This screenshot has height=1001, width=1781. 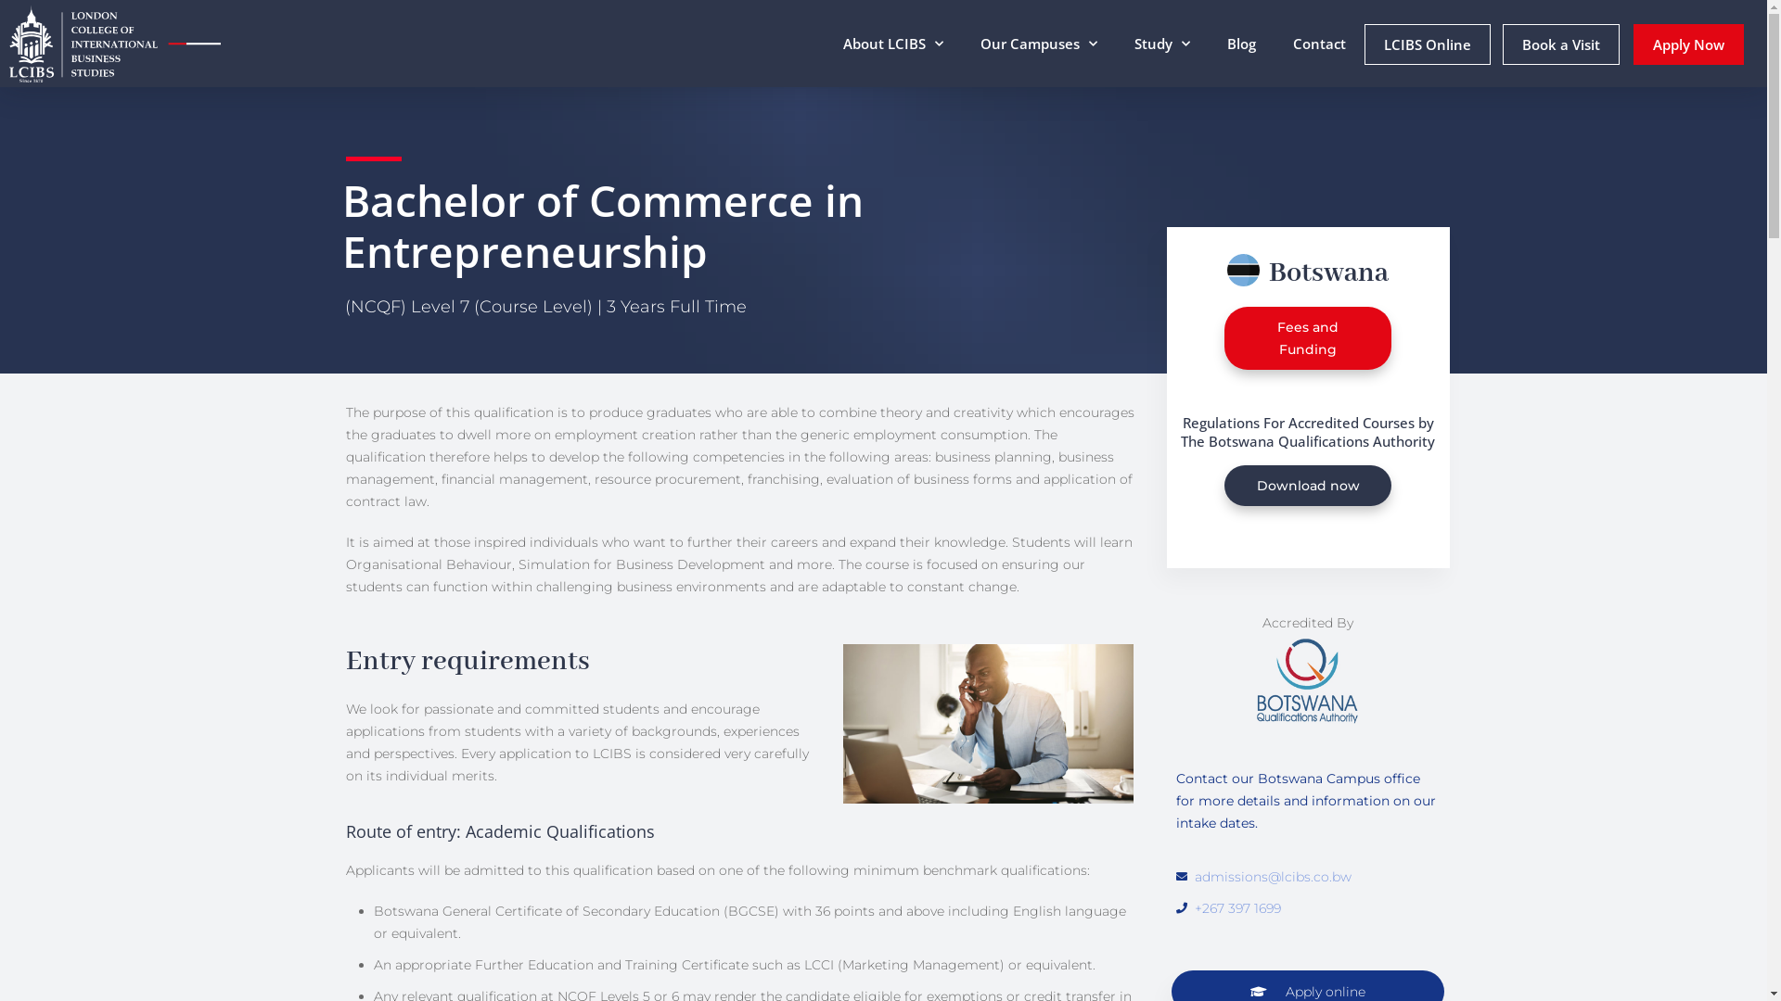 I want to click on Our Campuses, so click(x=1039, y=44).